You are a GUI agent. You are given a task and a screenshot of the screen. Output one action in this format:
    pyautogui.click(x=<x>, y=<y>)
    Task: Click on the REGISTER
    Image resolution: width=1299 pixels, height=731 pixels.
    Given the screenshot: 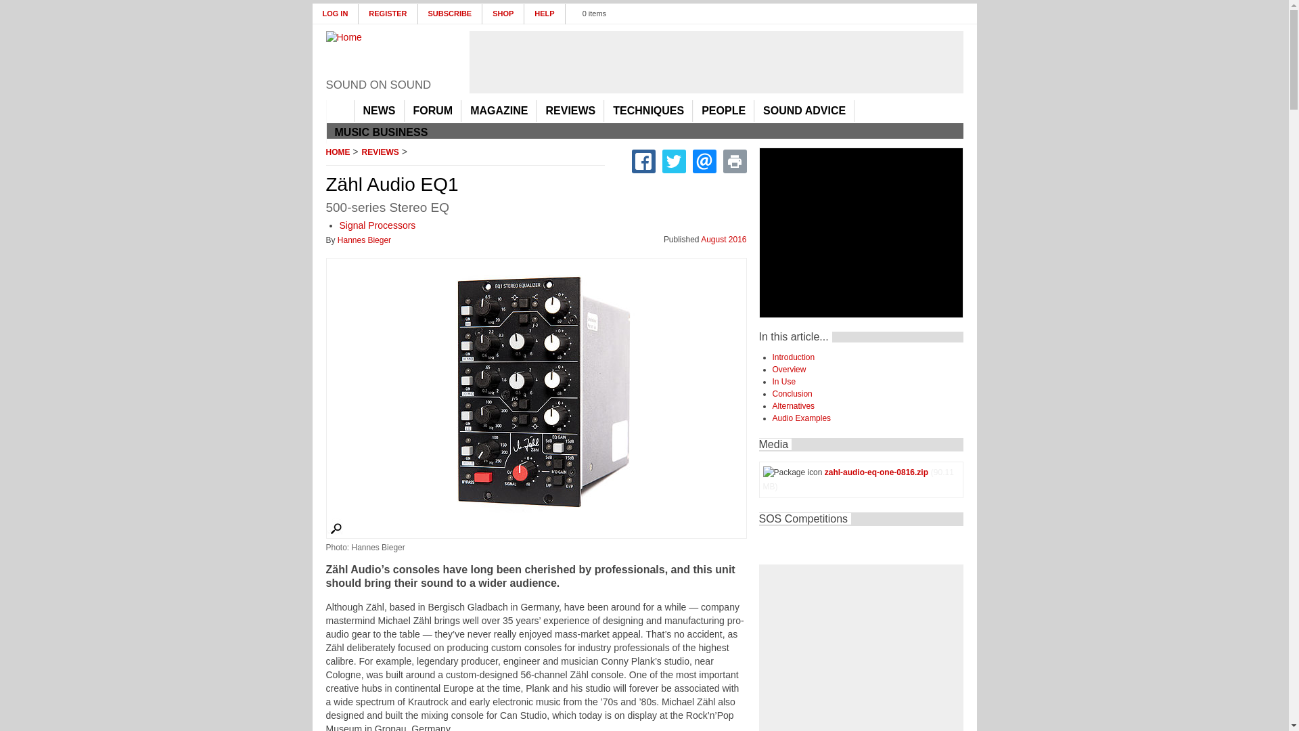 What is the action you would take?
    pyautogui.click(x=387, y=14)
    